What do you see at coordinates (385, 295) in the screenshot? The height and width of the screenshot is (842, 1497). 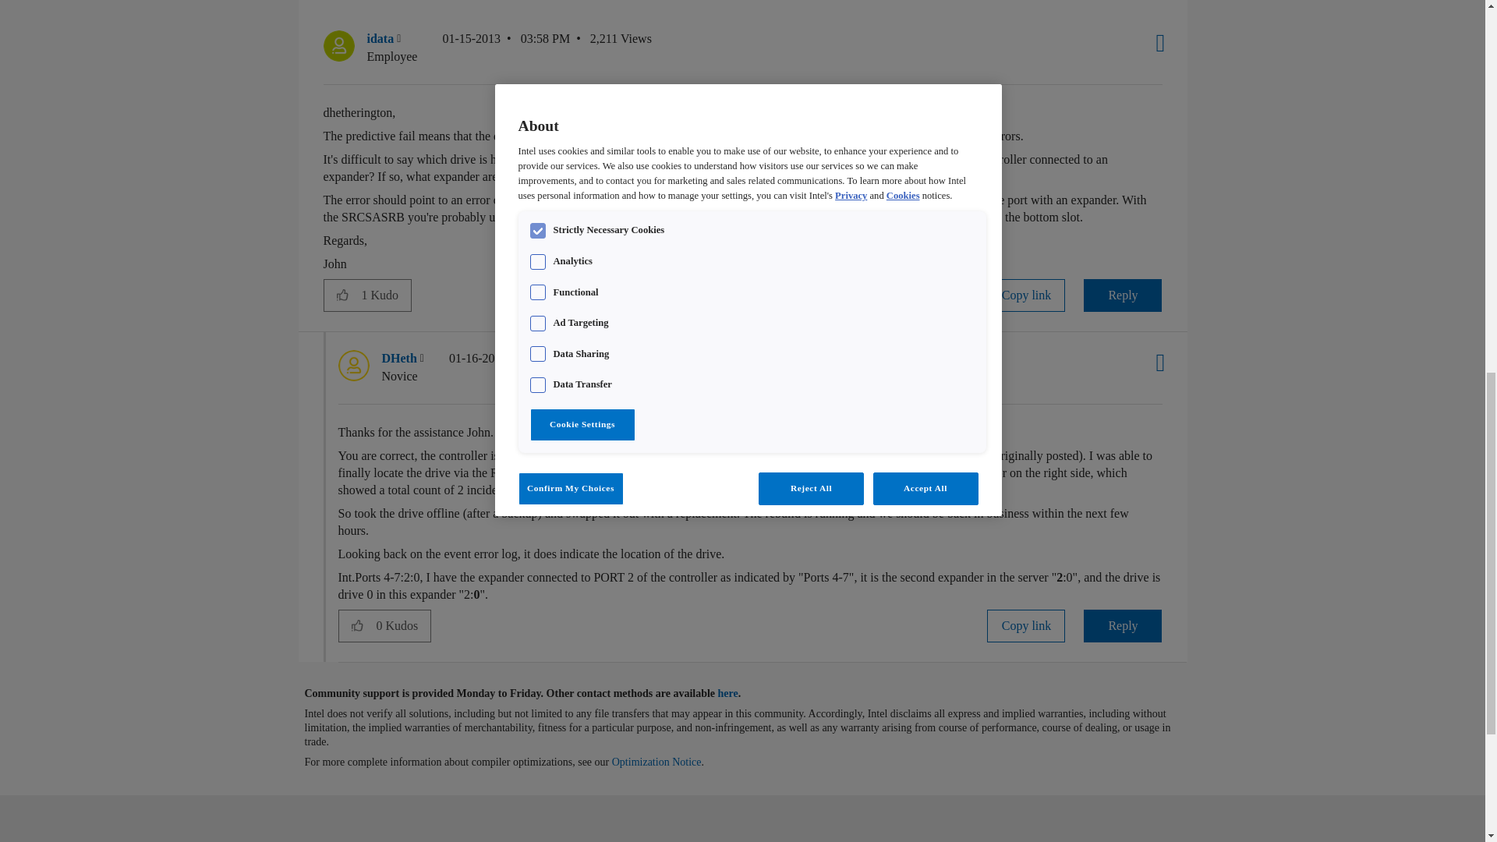 I see `Click here to see who gave kudos to this post.` at bounding box center [385, 295].